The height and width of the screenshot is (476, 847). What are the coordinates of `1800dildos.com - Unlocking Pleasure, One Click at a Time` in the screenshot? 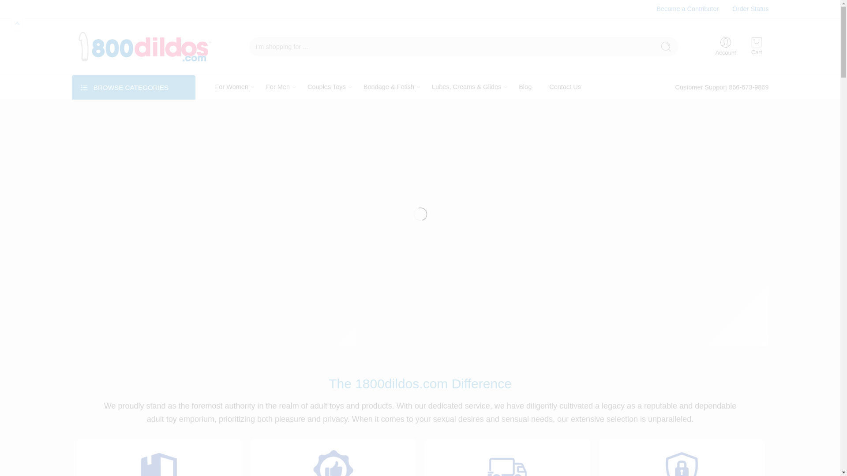 It's located at (142, 47).